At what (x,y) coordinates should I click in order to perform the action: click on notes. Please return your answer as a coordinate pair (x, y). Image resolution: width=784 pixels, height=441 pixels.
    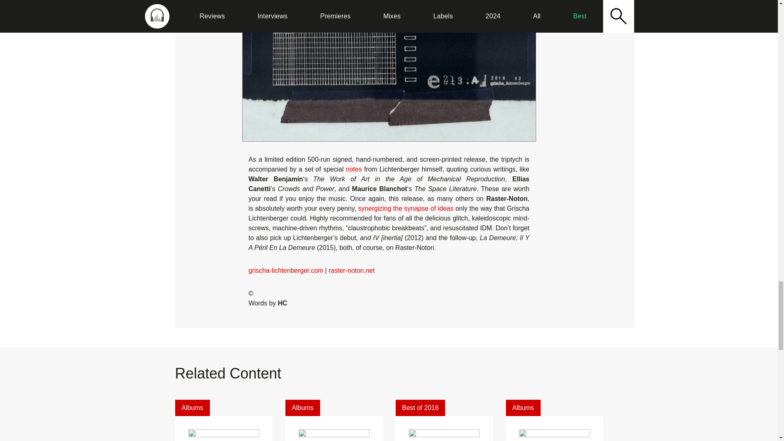
    Looking at the image, I should click on (354, 169).